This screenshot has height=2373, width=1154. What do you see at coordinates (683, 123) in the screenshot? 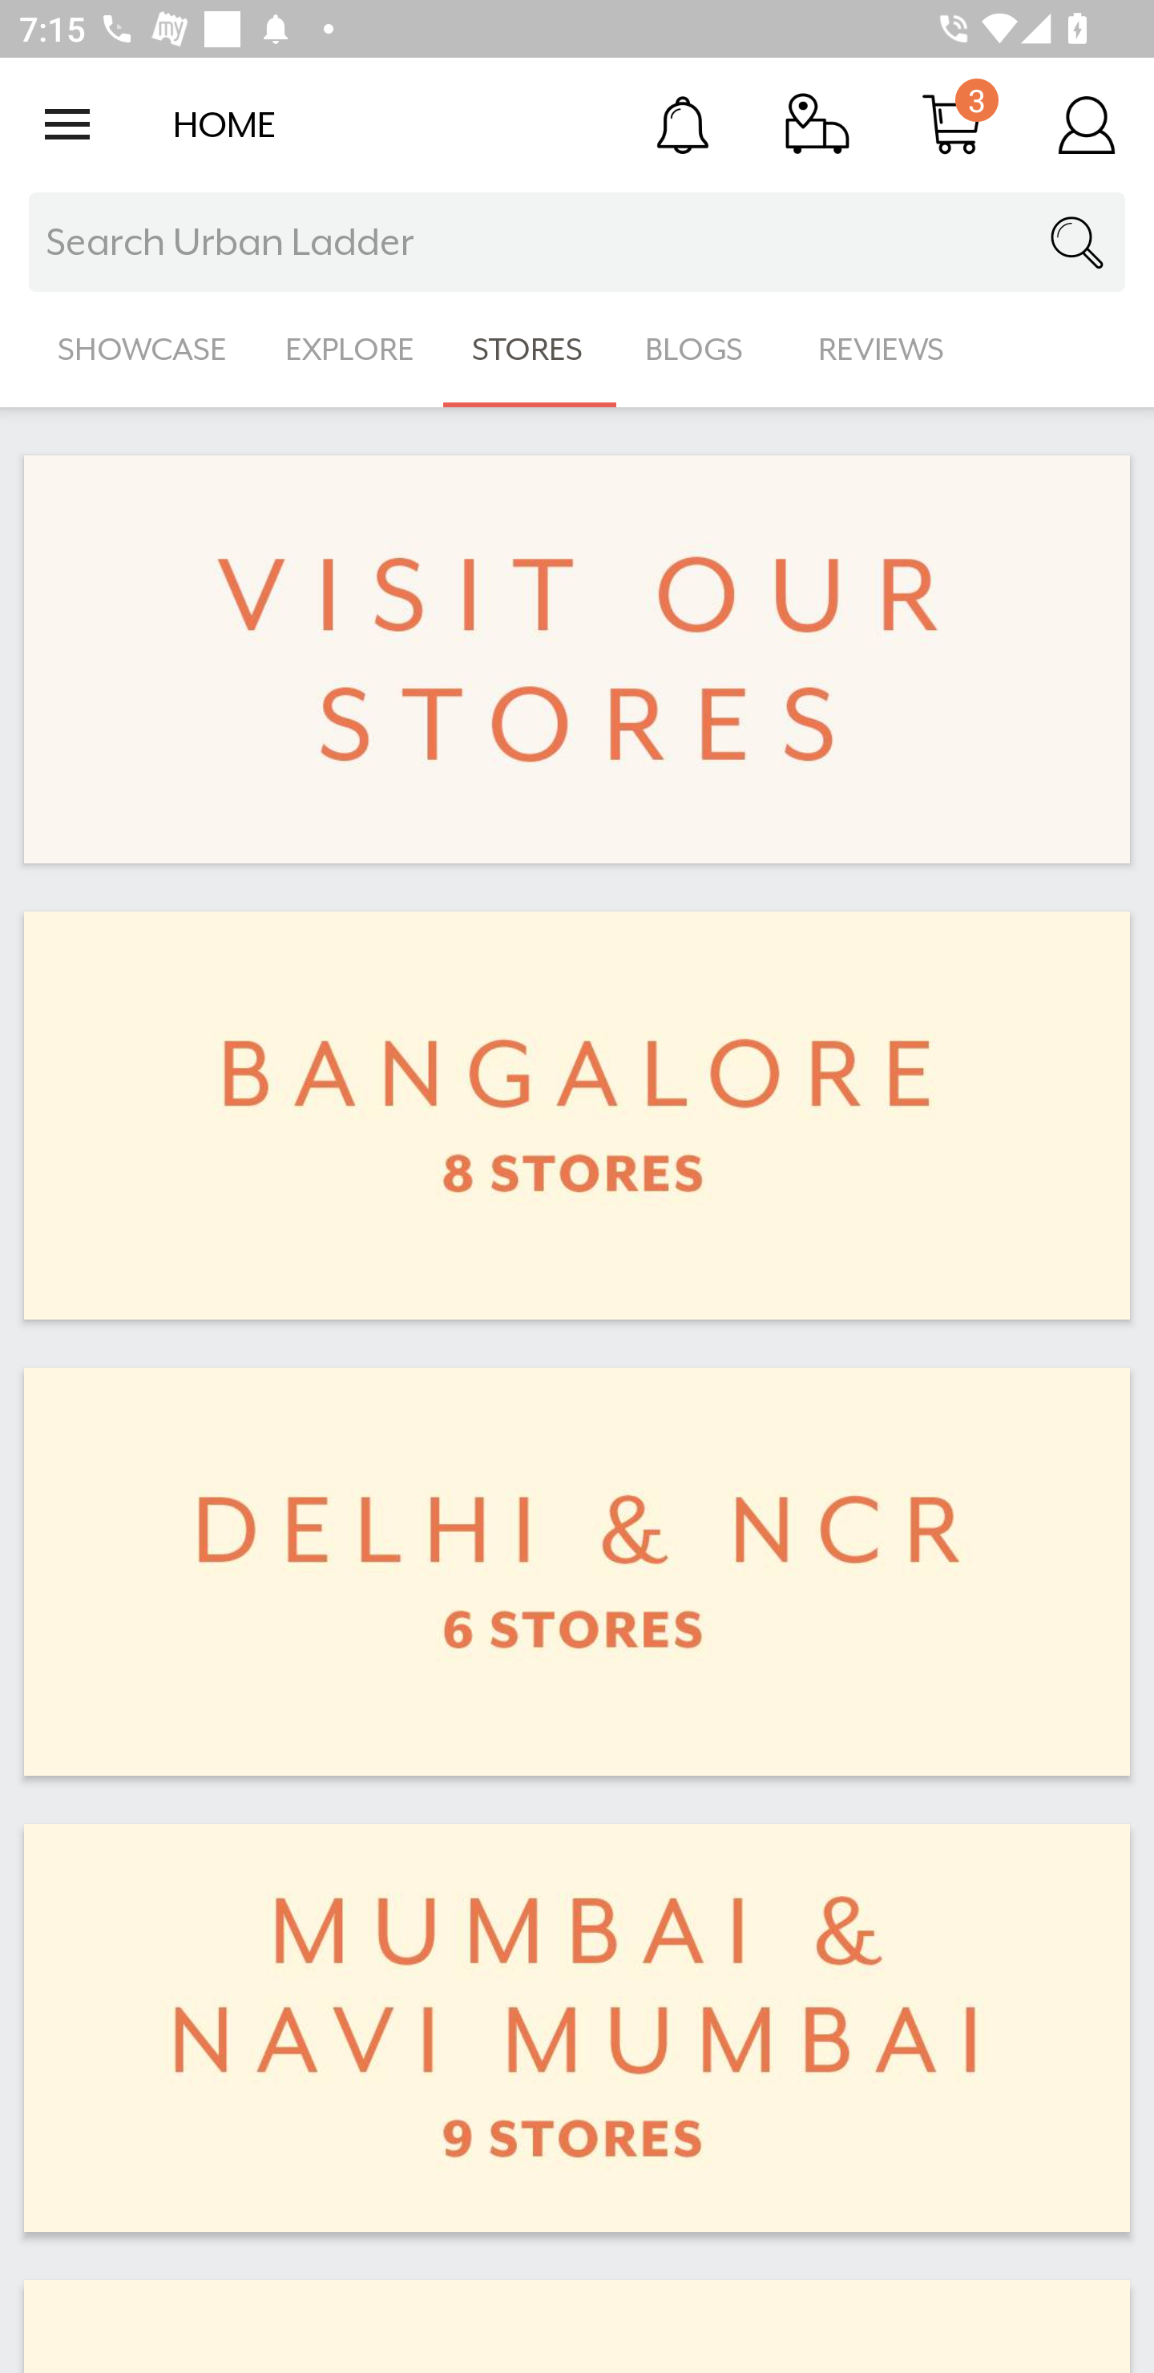
I see `Notification` at bounding box center [683, 123].